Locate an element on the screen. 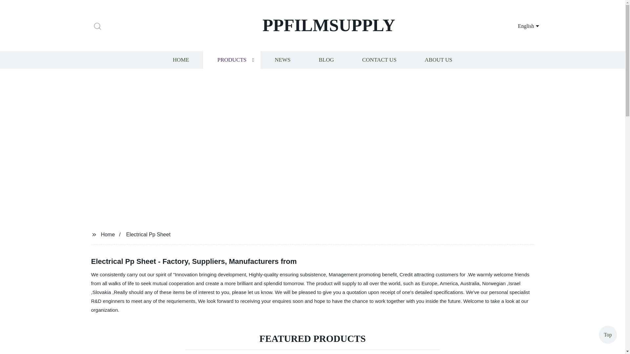 Image resolution: width=630 pixels, height=354 pixels. Electrical Pp Sheet is located at coordinates (148, 234).